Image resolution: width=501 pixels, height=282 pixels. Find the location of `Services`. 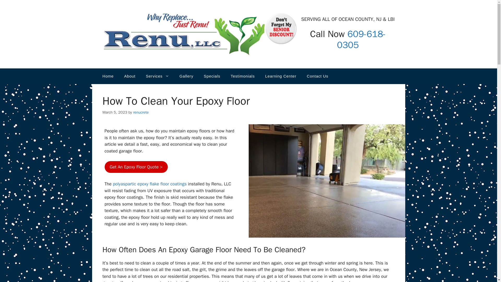

Services is located at coordinates (158, 76).